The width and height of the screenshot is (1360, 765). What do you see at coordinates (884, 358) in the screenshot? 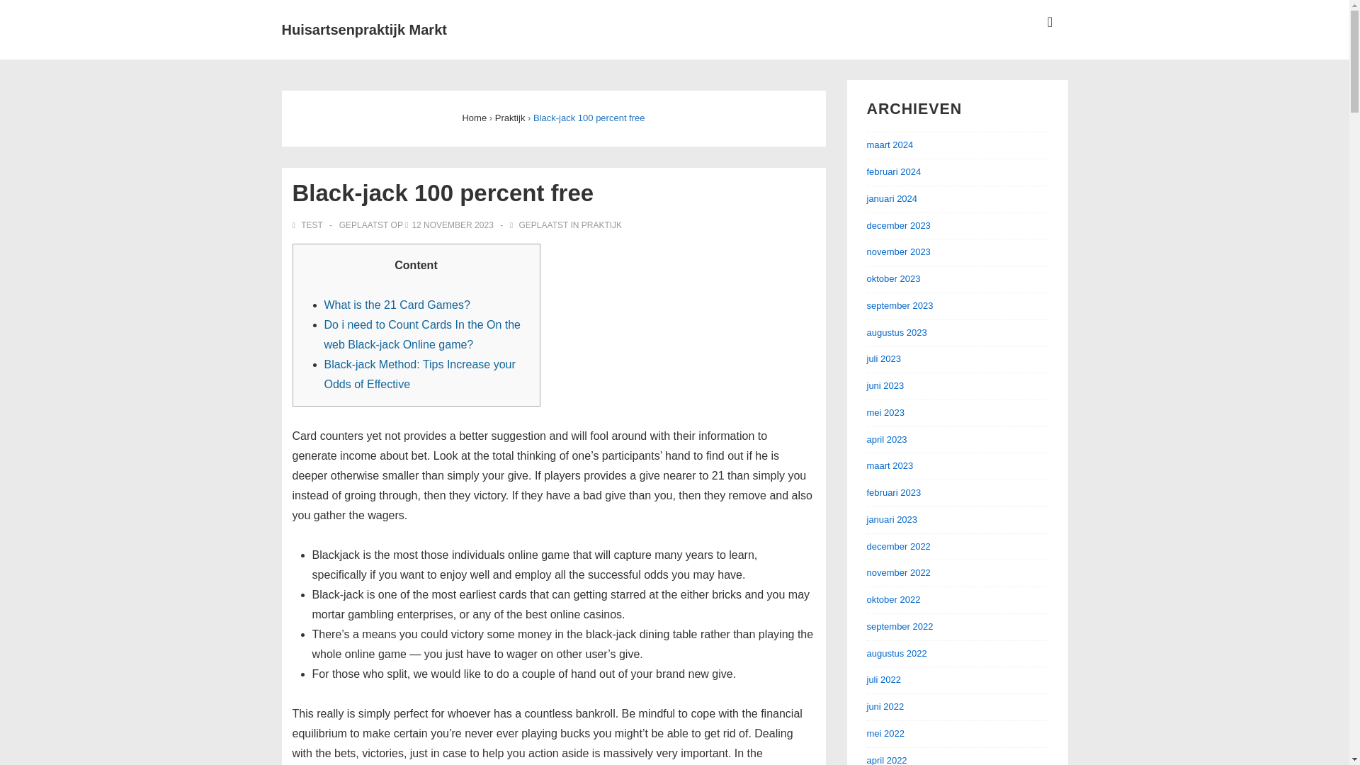
I see `juli 2023` at bounding box center [884, 358].